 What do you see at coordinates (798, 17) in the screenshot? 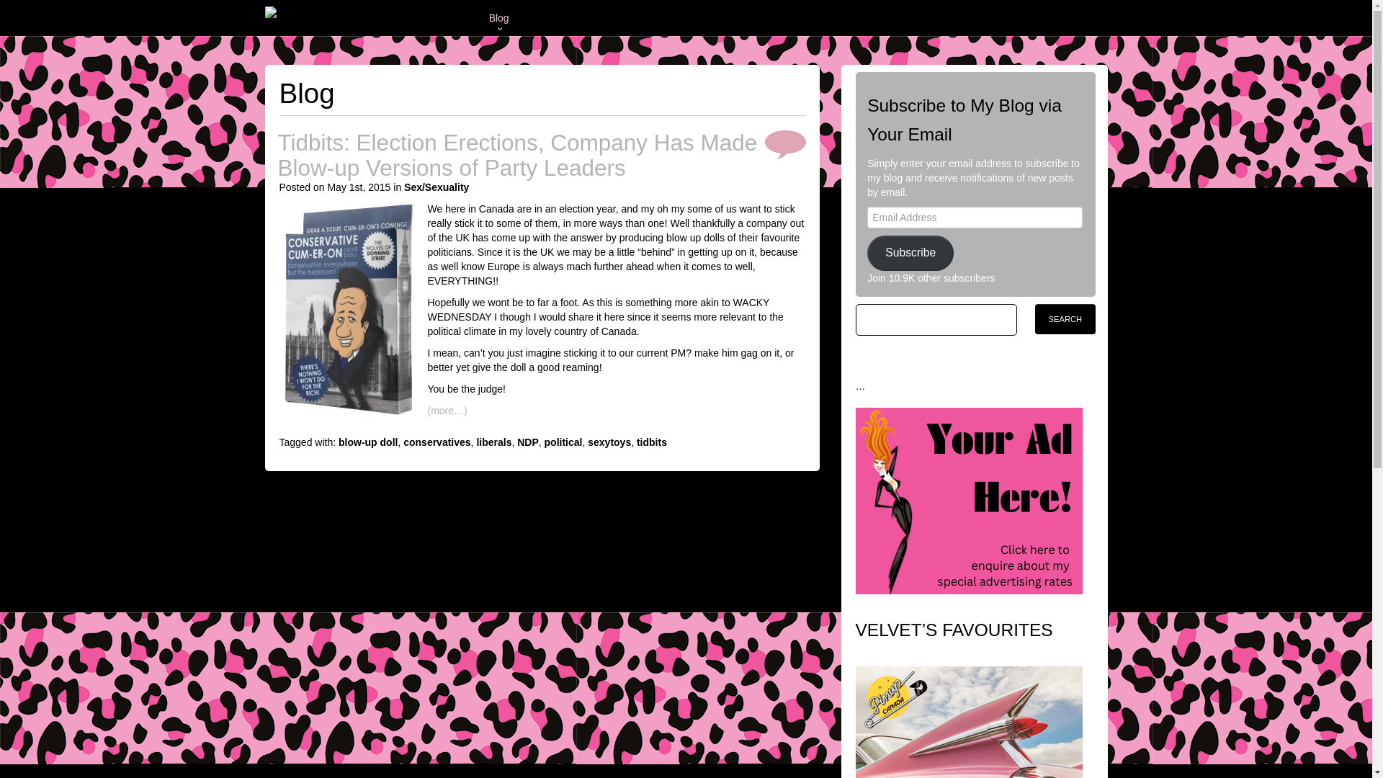
I see `Links` at bounding box center [798, 17].